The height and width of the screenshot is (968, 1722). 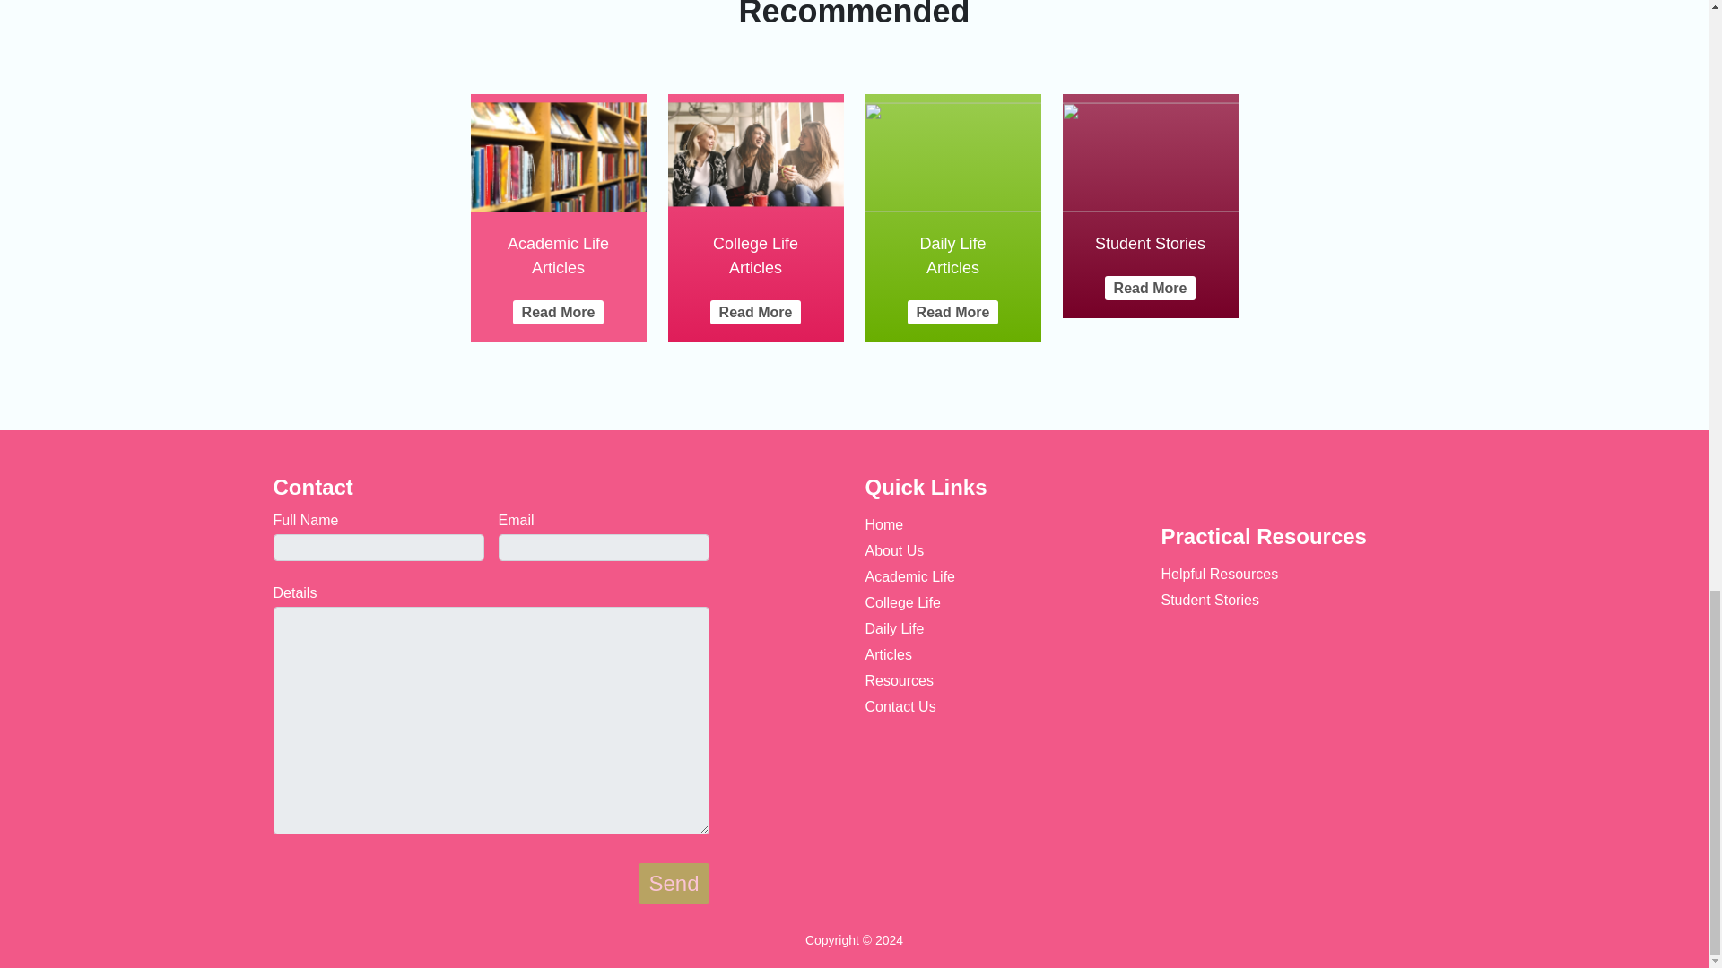 I want to click on Send, so click(x=673, y=884).